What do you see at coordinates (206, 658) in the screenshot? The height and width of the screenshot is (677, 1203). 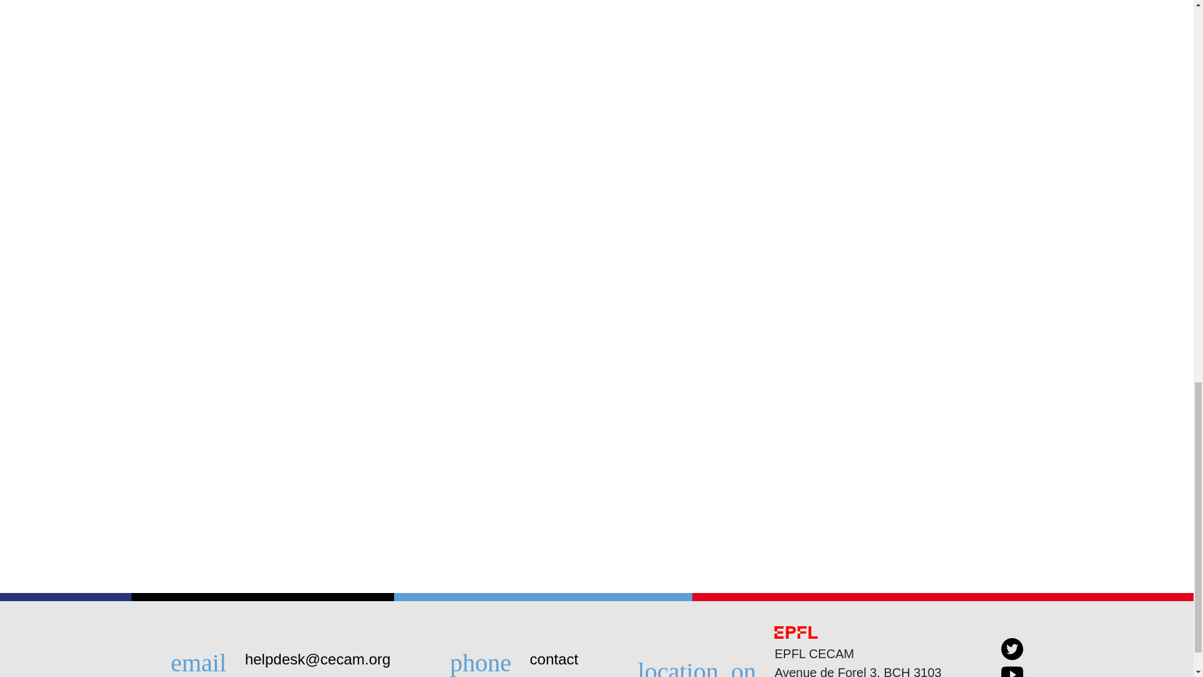 I see `email` at bounding box center [206, 658].